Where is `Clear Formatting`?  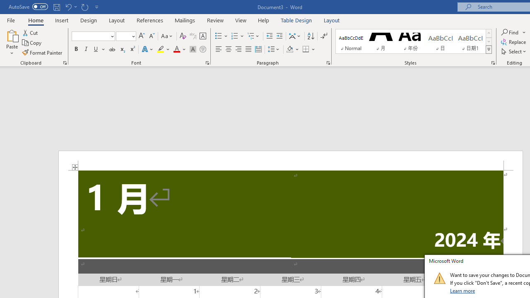 Clear Formatting is located at coordinates (183, 36).